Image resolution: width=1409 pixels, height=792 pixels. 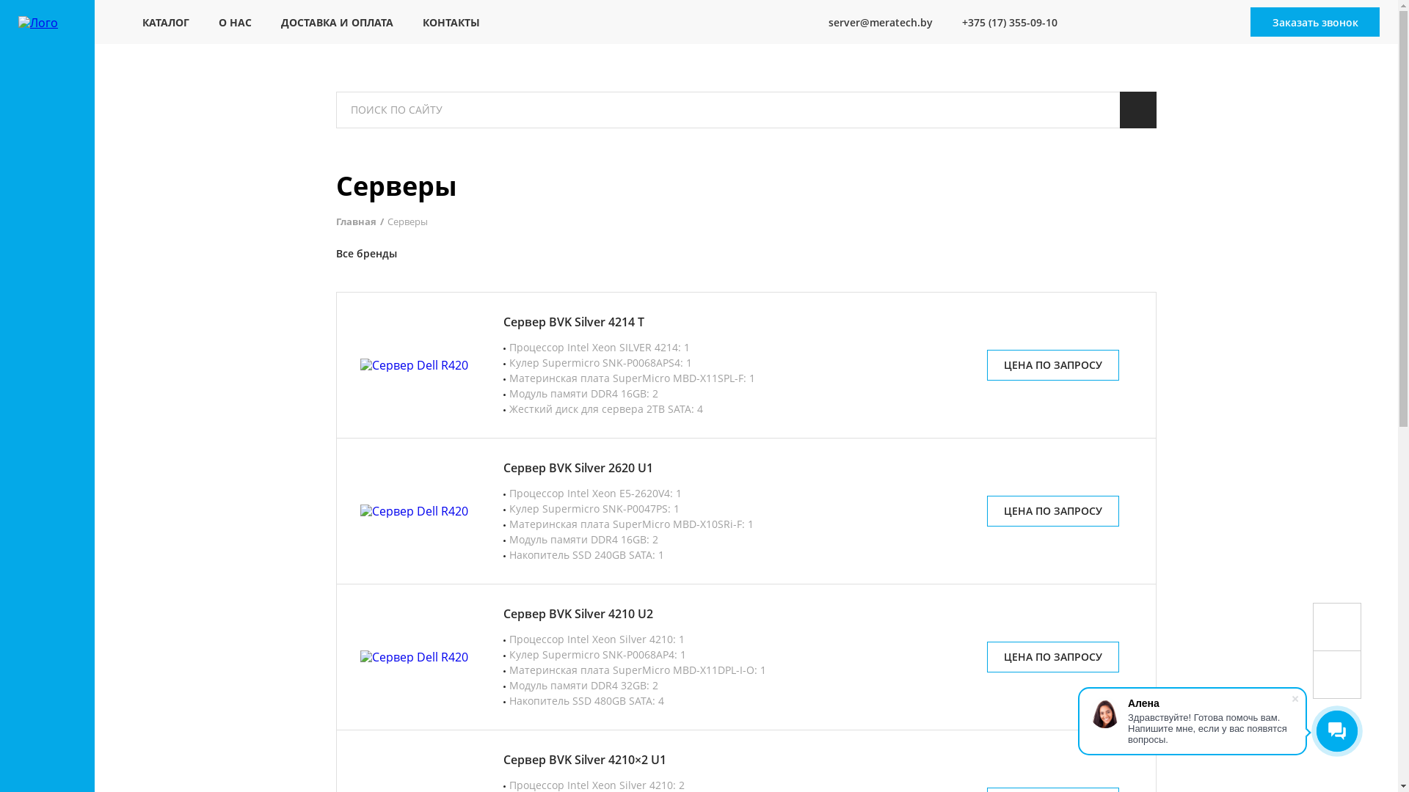 What do you see at coordinates (1001, 22) in the screenshot?
I see `+375 (17) 355-09-10` at bounding box center [1001, 22].